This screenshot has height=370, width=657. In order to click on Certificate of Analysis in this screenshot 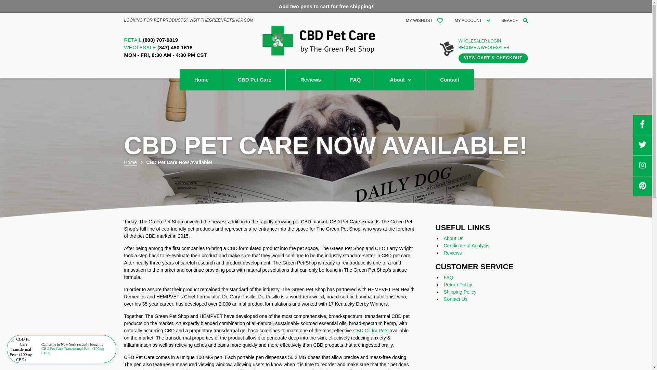, I will do `click(466, 245)`.